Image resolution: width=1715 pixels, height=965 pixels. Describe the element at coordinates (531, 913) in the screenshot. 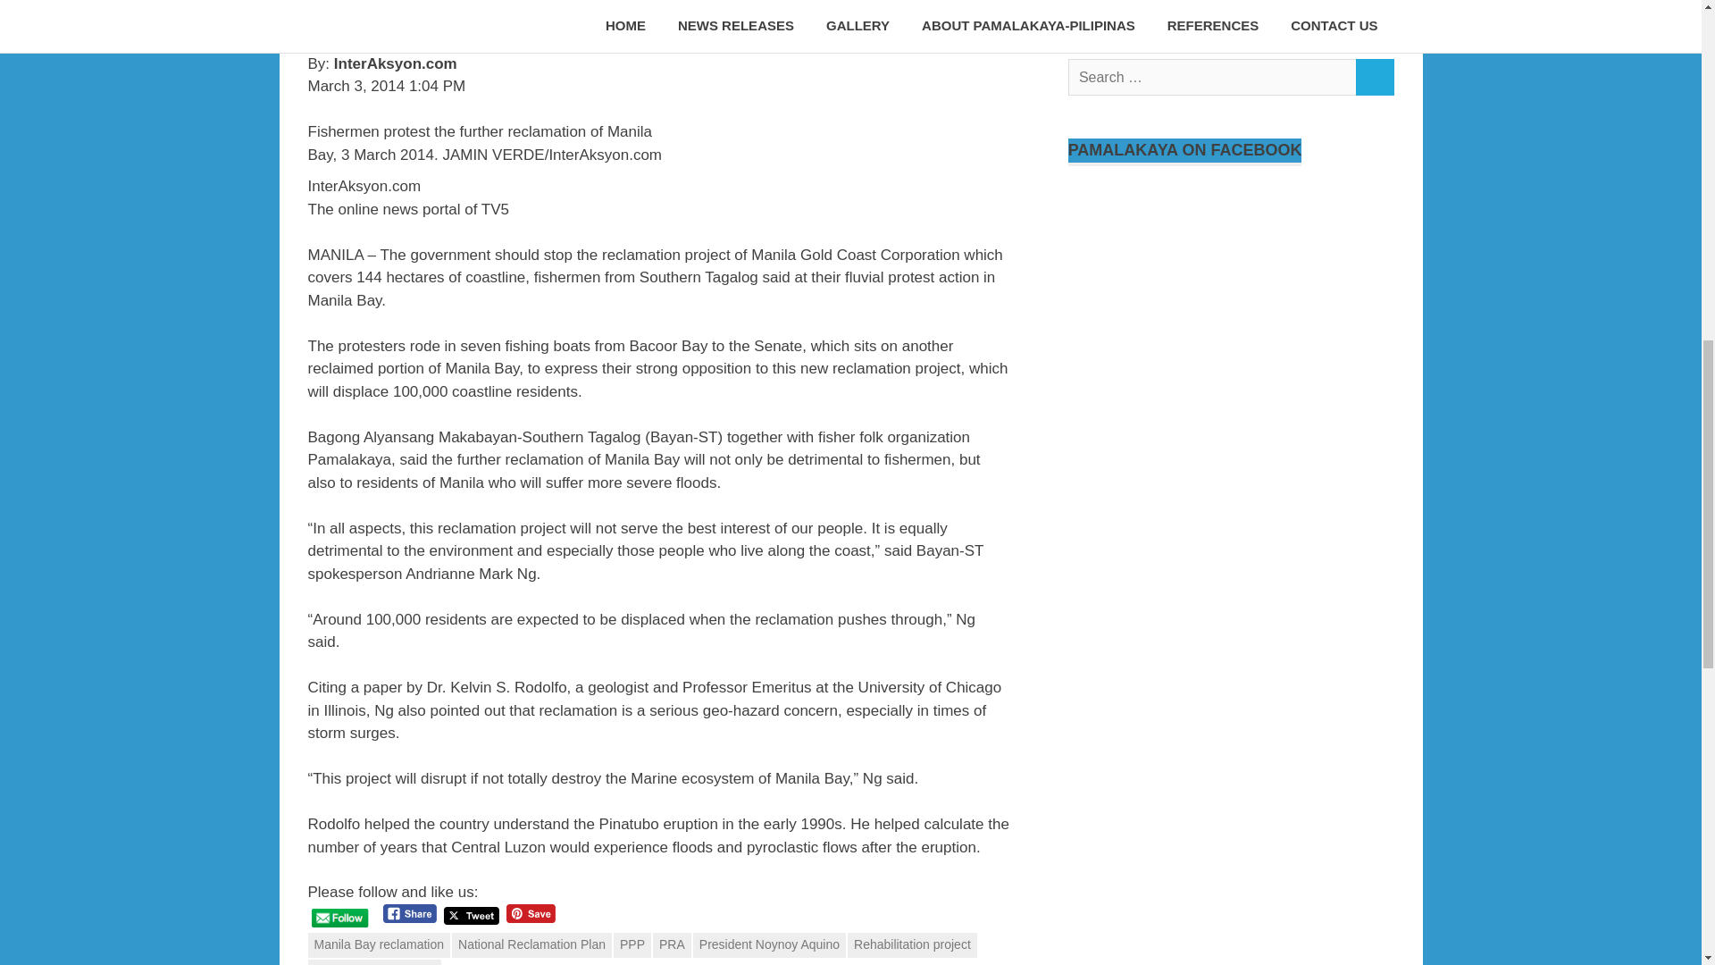

I see `Pin Share` at that location.